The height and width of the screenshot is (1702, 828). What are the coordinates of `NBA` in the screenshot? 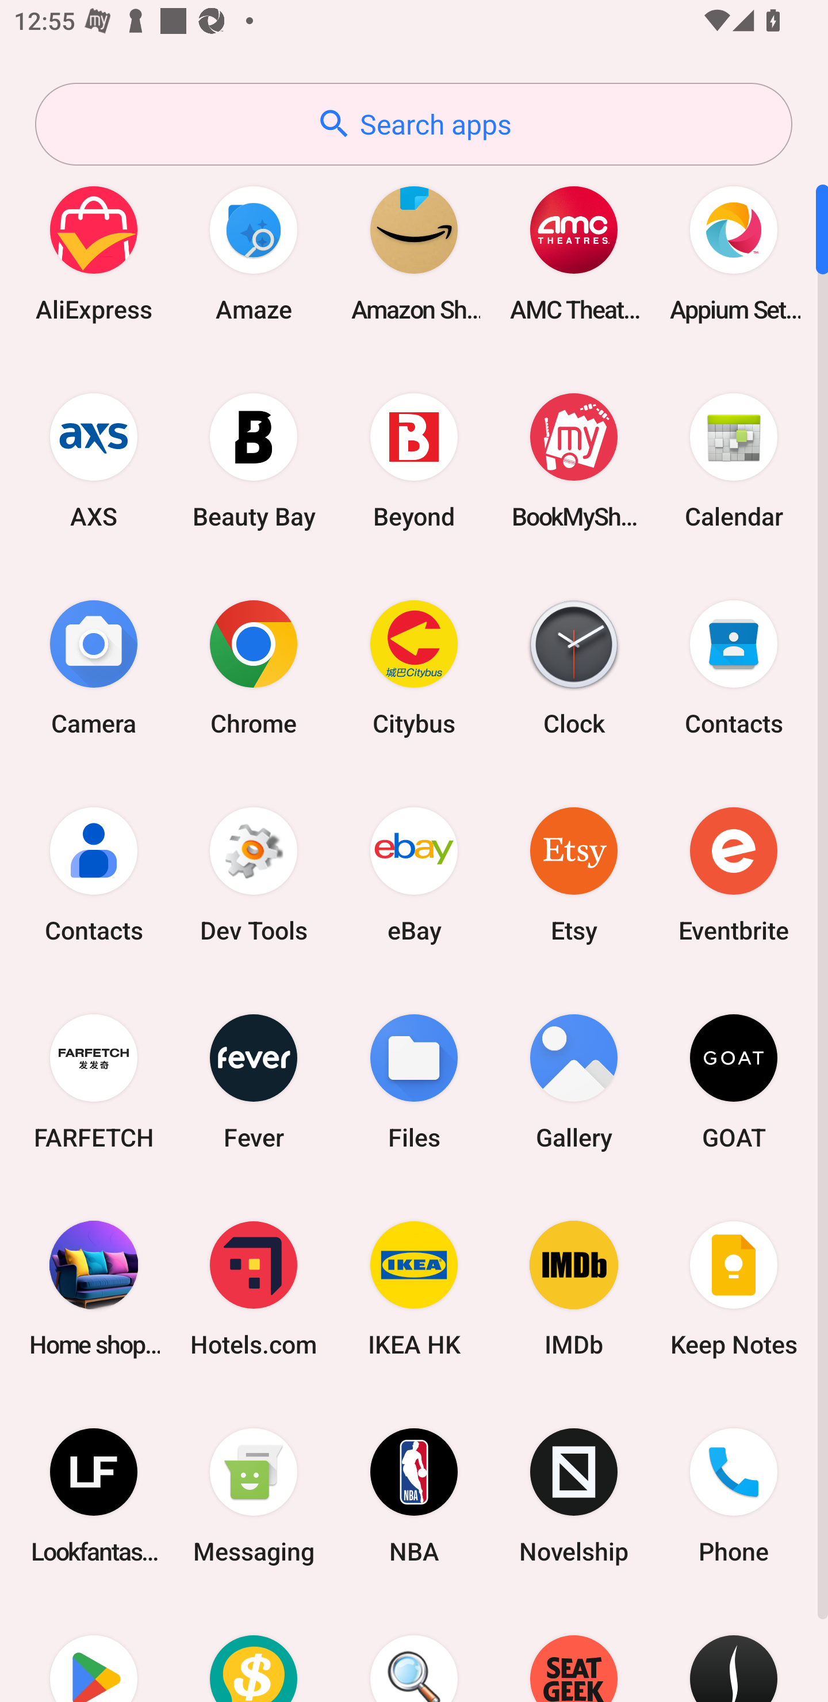 It's located at (414, 1496).